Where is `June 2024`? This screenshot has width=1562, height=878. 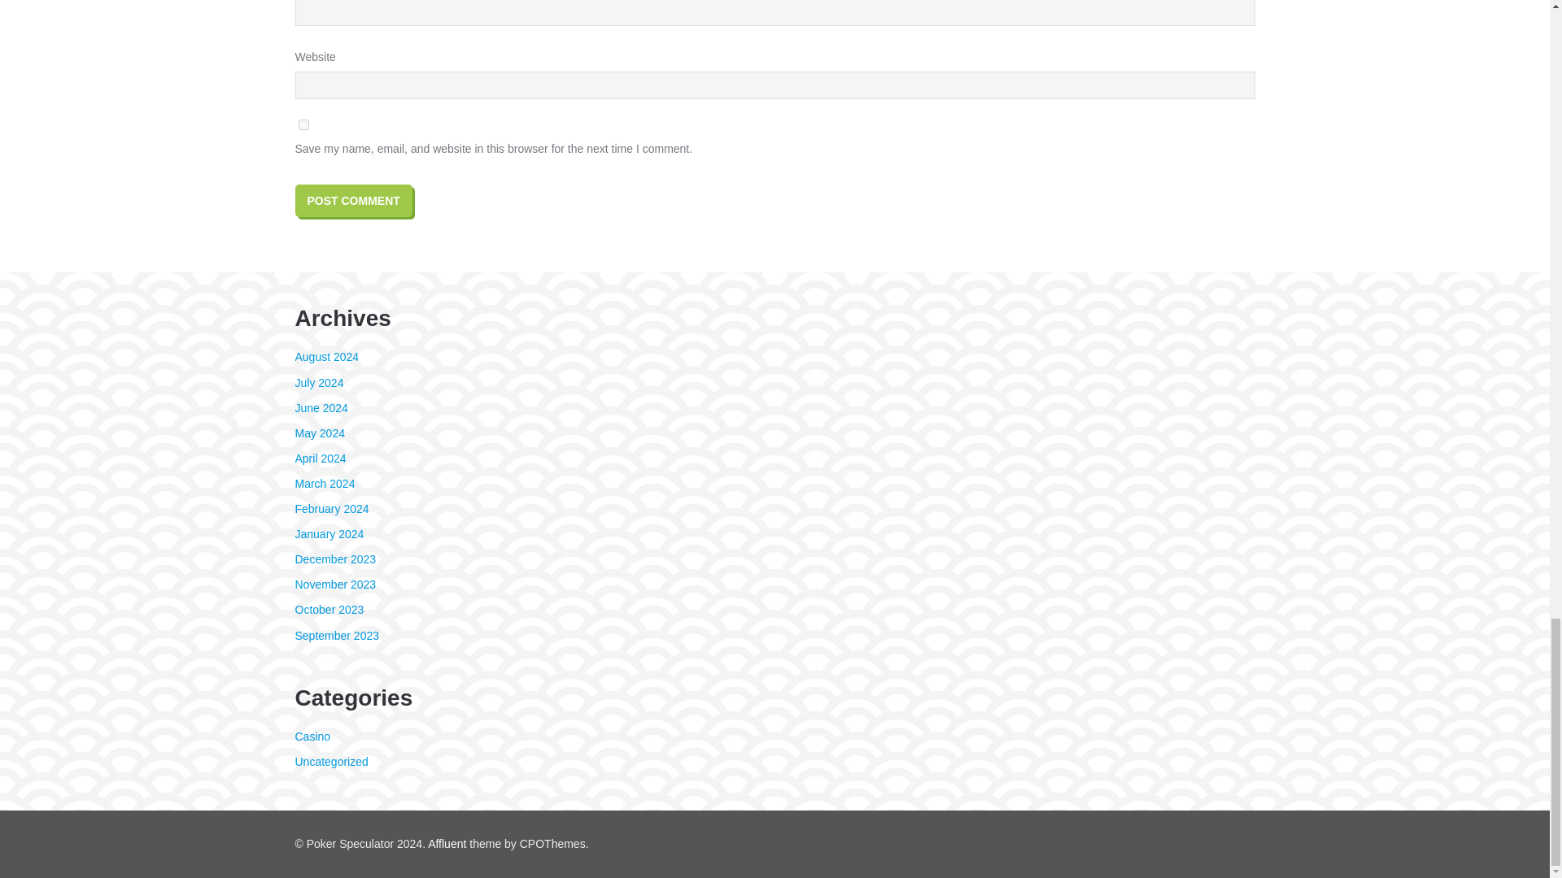 June 2024 is located at coordinates (321, 407).